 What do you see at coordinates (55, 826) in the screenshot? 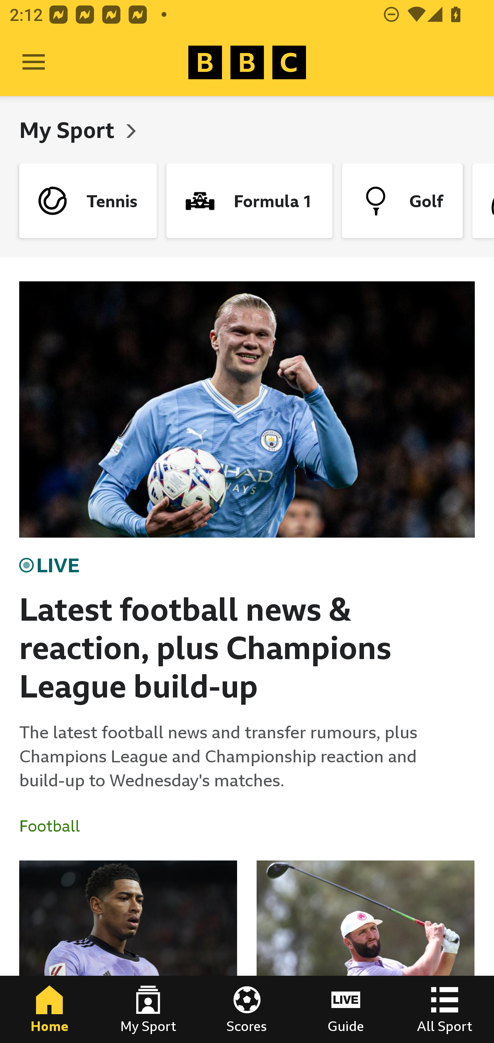
I see `Football In the section Football` at bounding box center [55, 826].